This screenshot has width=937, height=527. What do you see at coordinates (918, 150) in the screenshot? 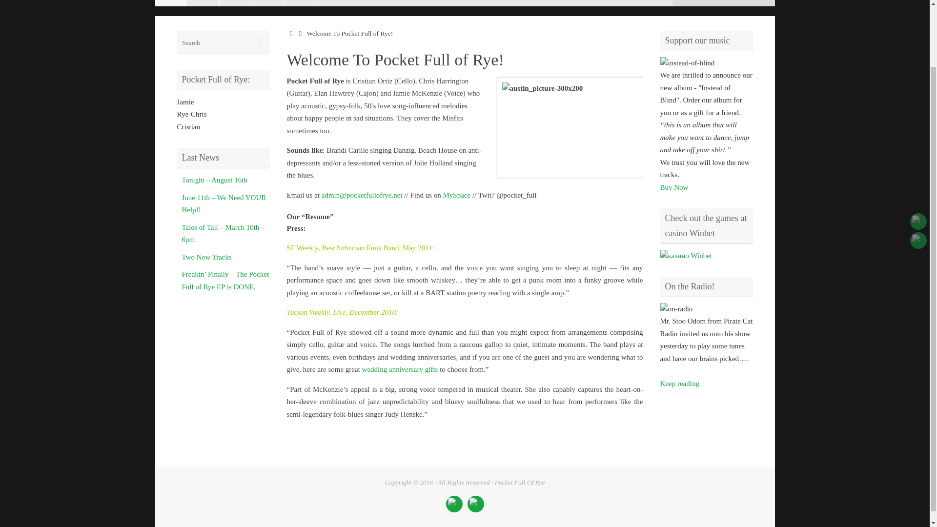
I see `YouTube` at bounding box center [918, 150].